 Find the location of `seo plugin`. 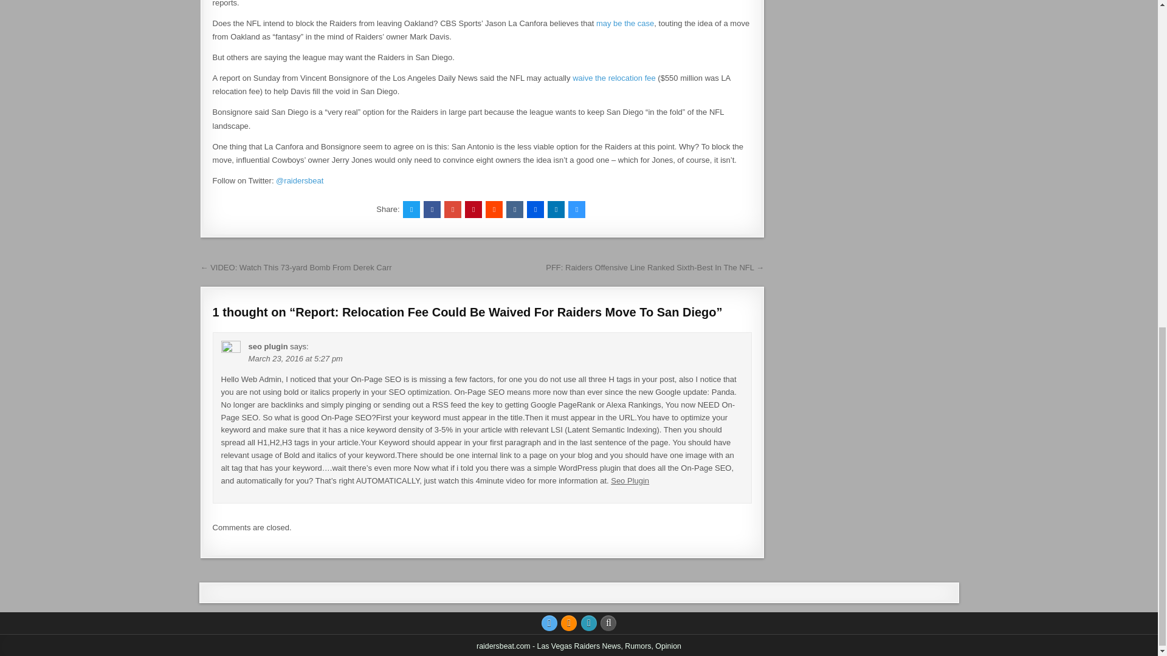

seo plugin is located at coordinates (268, 346).